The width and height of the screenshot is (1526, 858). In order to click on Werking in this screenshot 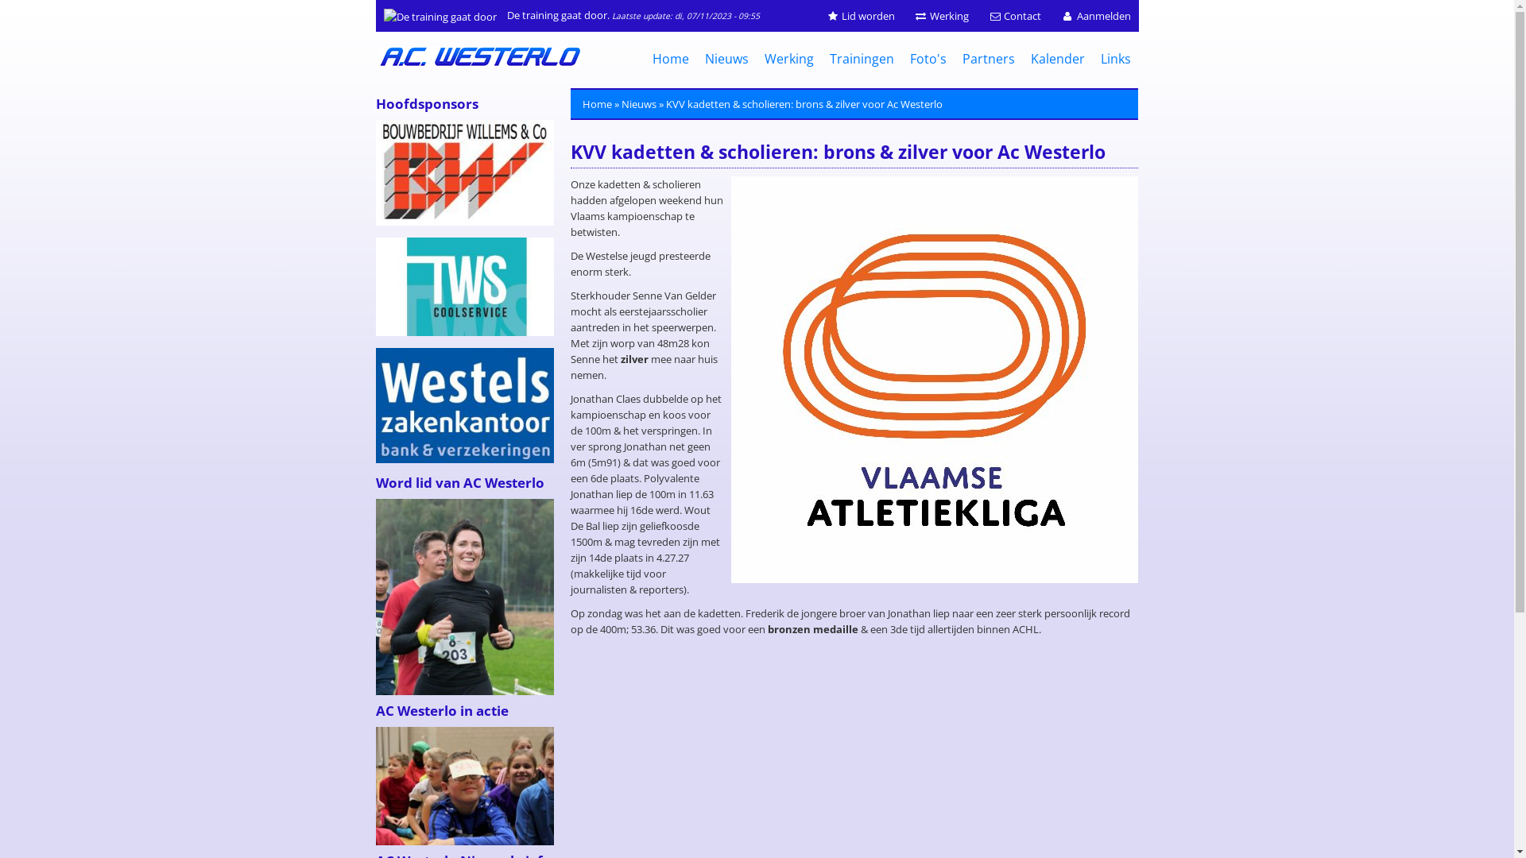, I will do `click(942, 16)`.